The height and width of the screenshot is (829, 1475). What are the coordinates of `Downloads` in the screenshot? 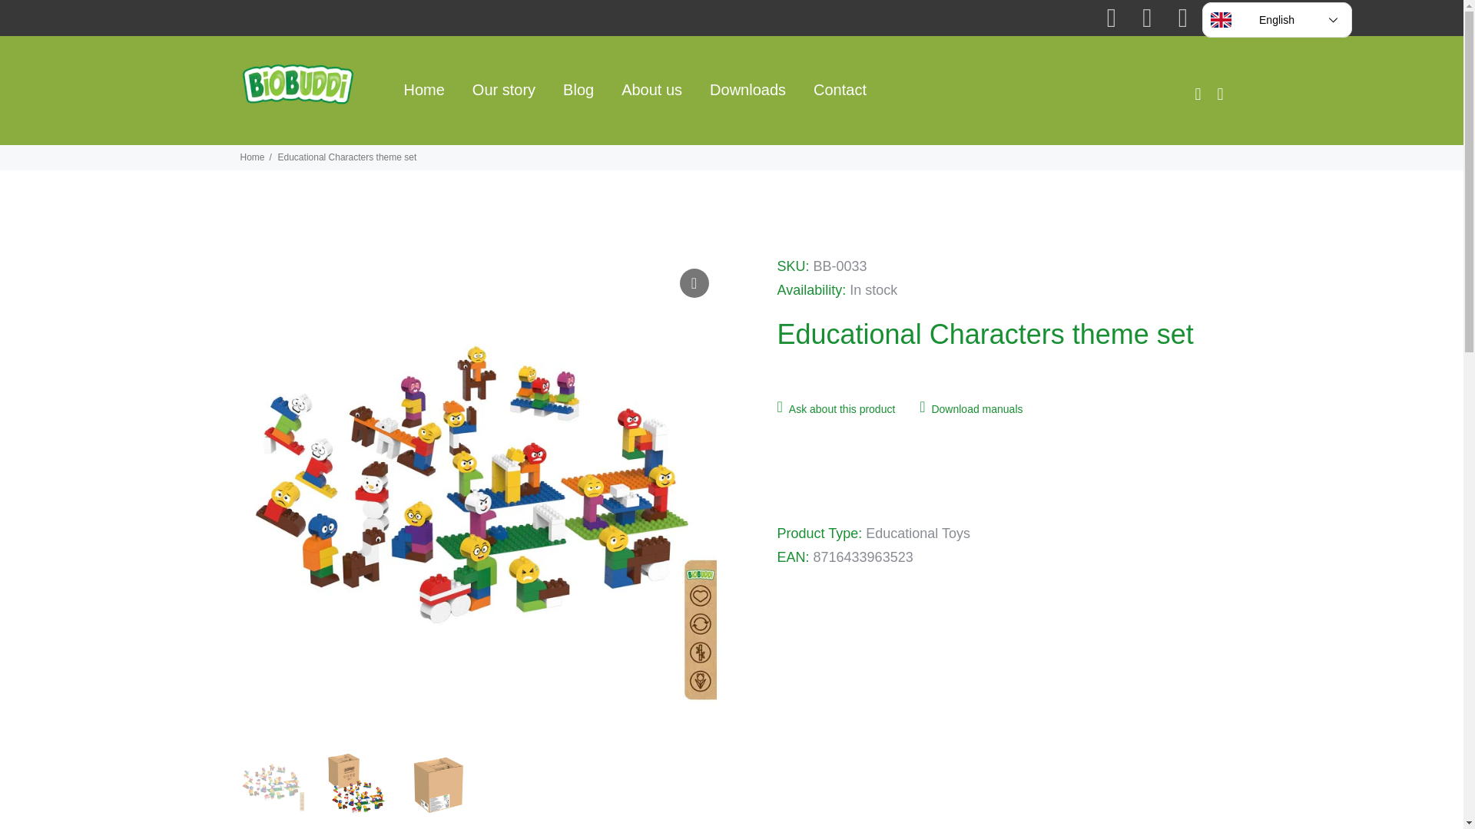 It's located at (747, 90).